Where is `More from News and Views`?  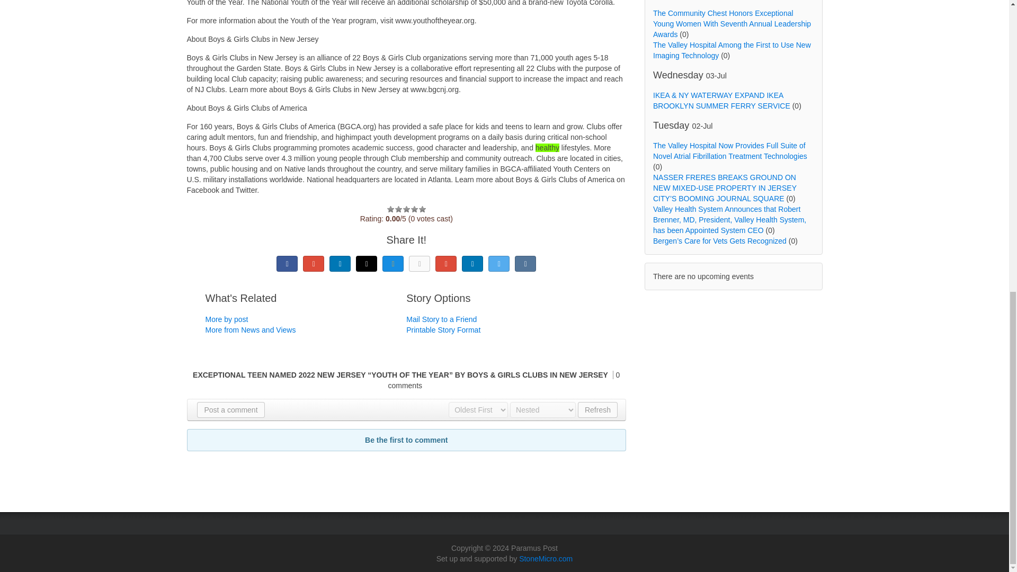
More from News and Views is located at coordinates (250, 329).